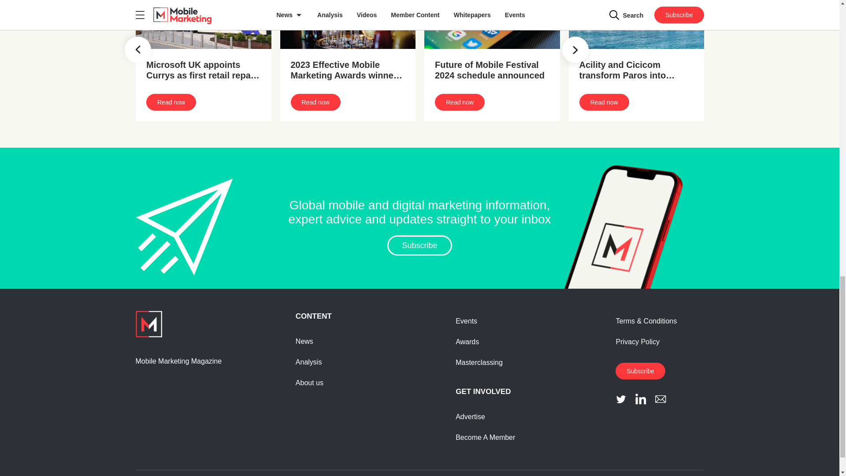 The height and width of the screenshot is (476, 846). I want to click on Twitter icon, so click(621, 399).